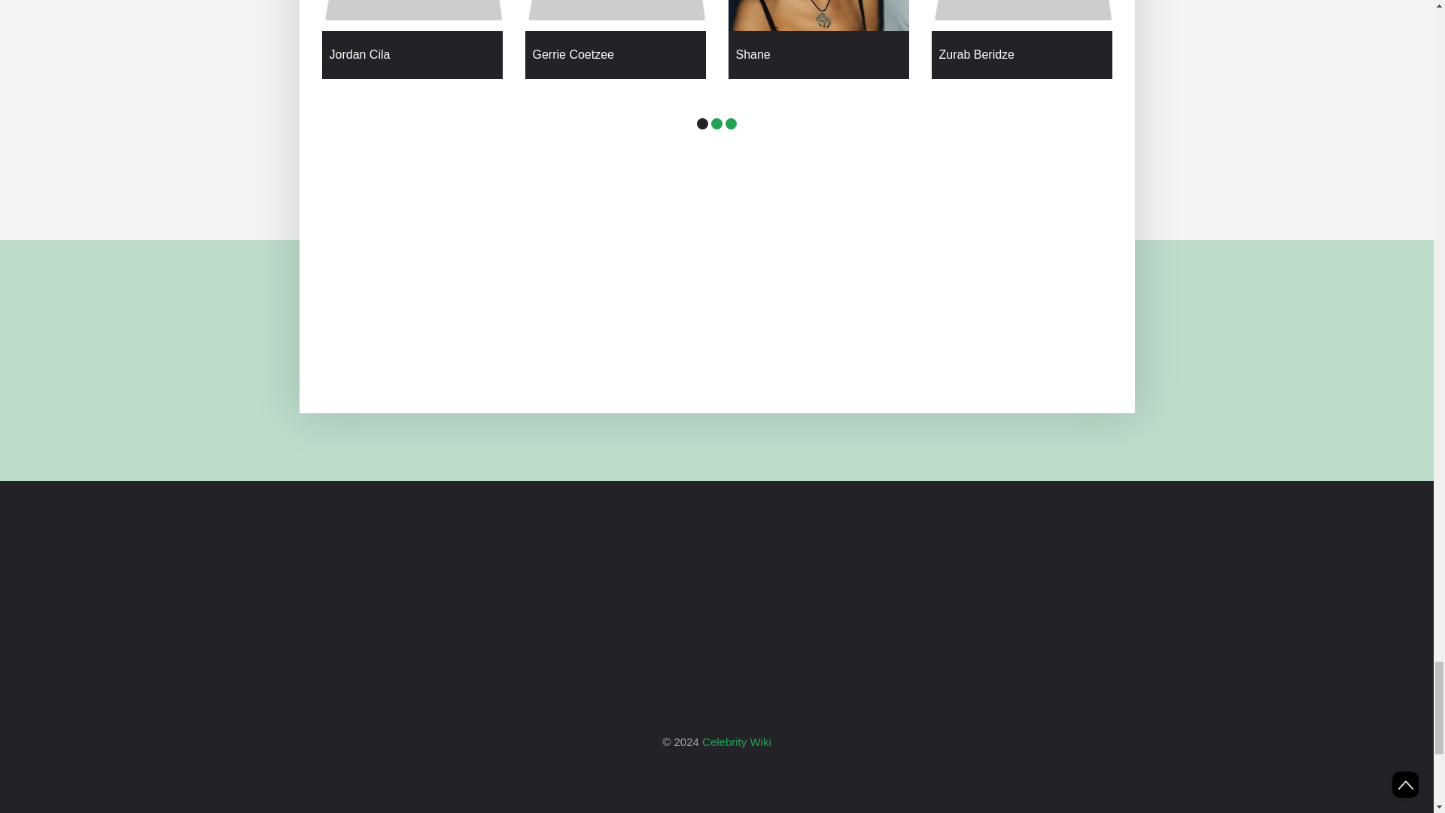  Describe the element at coordinates (412, 54) in the screenshot. I see `Jordan Cila` at that location.